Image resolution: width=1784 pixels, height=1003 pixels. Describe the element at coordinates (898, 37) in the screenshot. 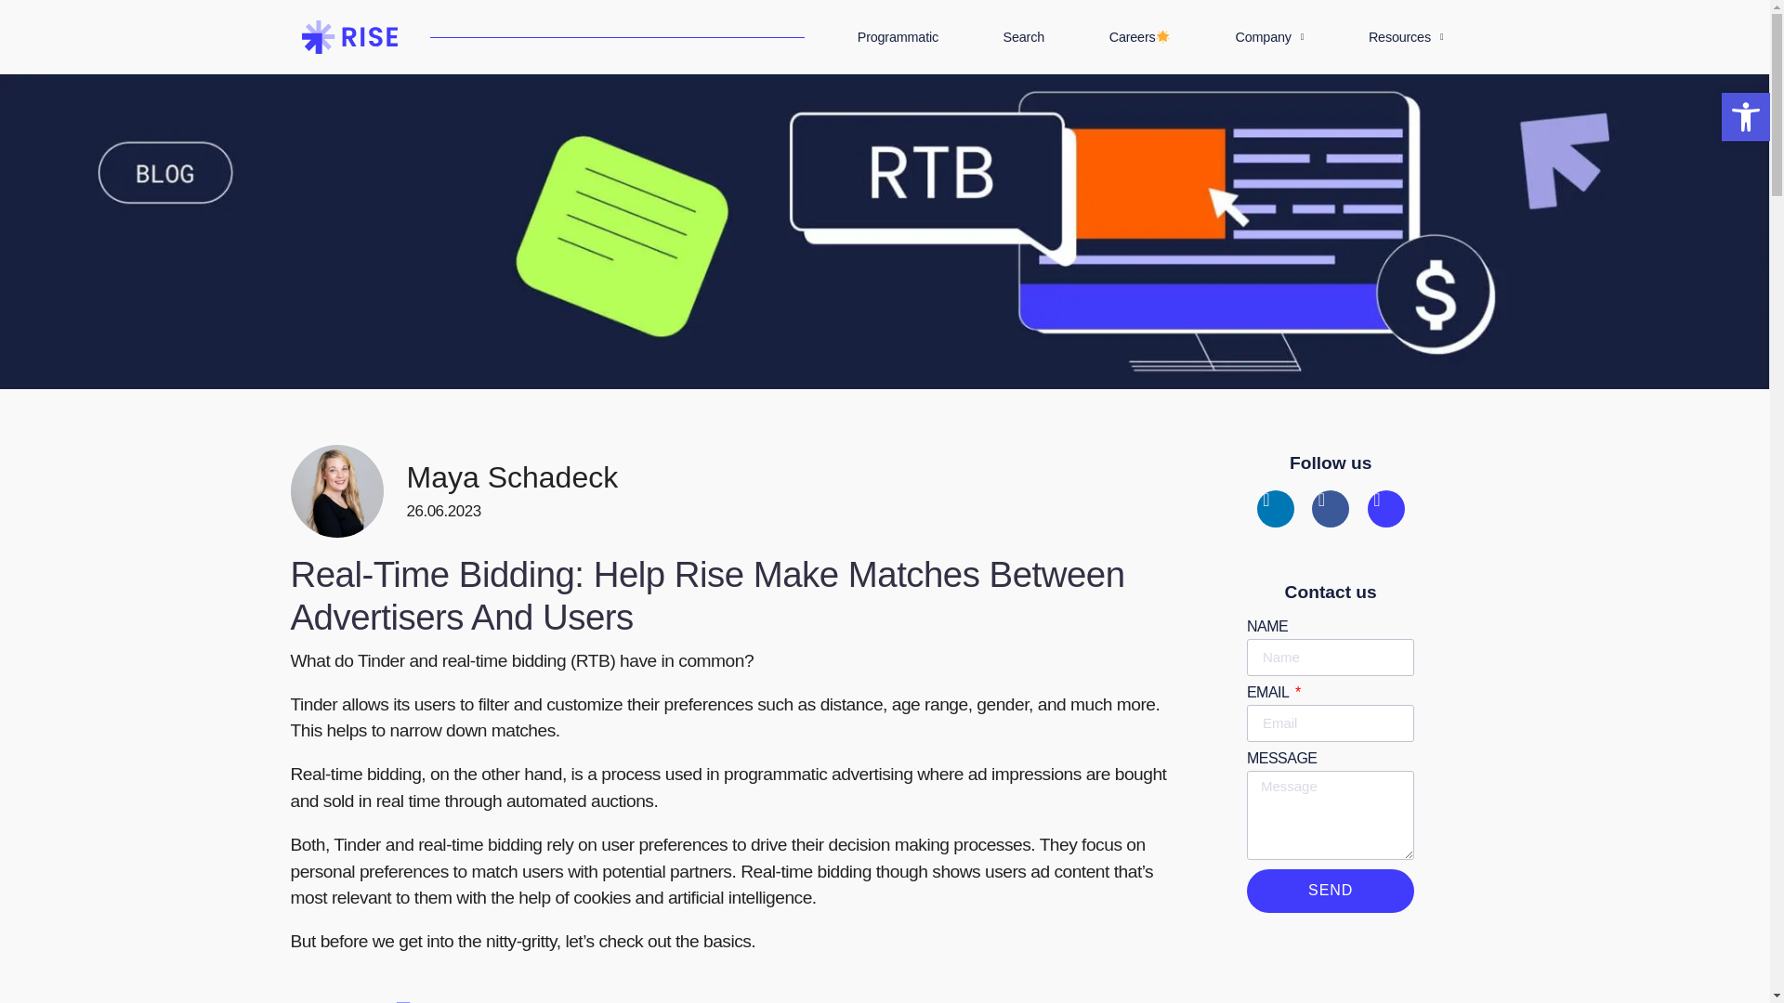

I see `Programmatic` at that location.